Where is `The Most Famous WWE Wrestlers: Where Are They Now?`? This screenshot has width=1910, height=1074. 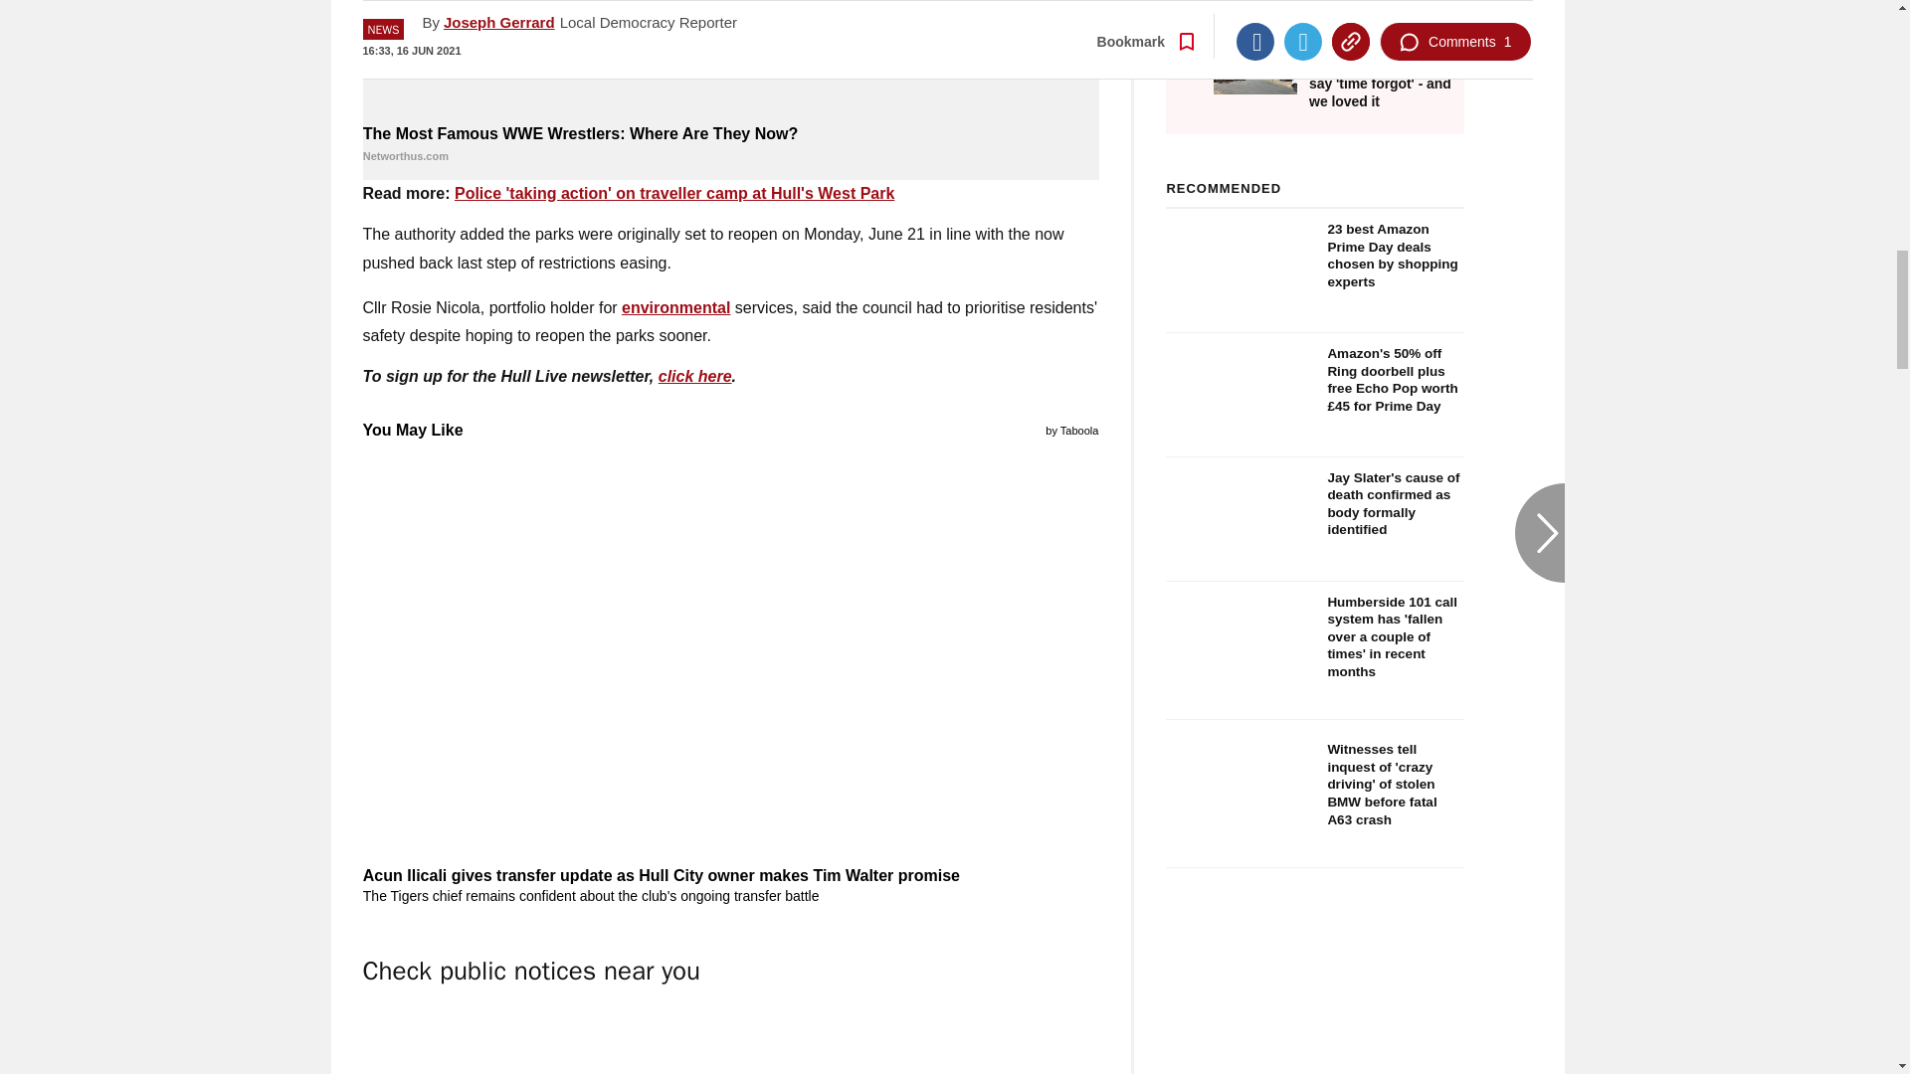
The Most Famous WWE Wrestlers: Where Are They Now? is located at coordinates (730, 60).